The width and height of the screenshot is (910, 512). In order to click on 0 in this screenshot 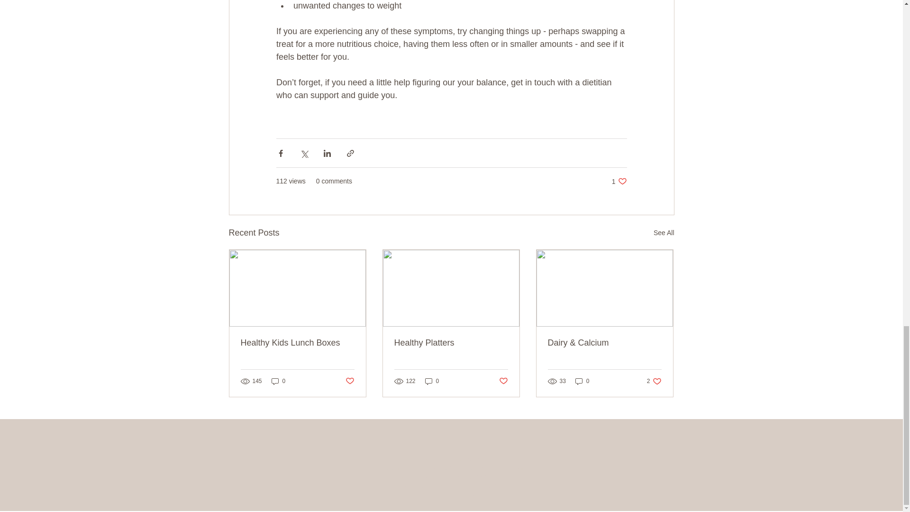, I will do `click(451, 343)`.